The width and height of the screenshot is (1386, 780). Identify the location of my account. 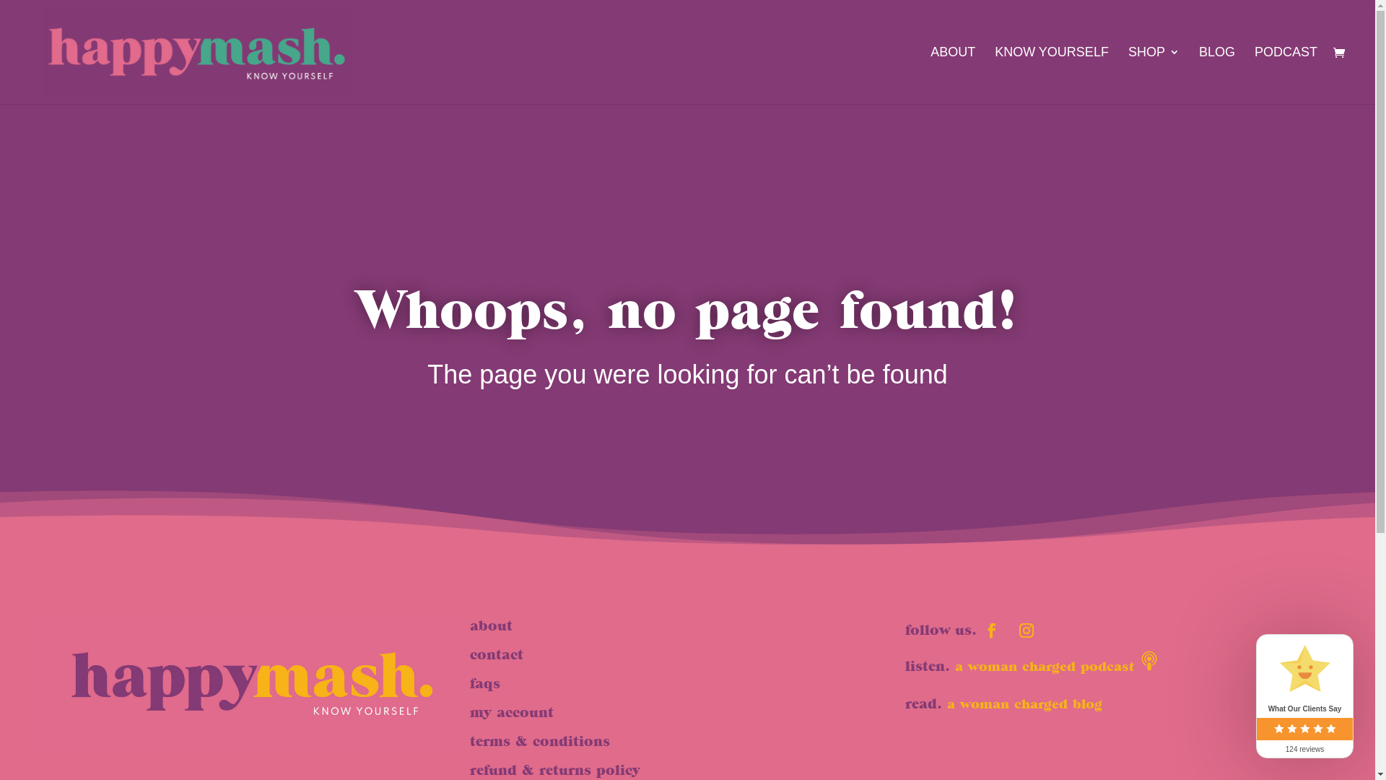
(512, 712).